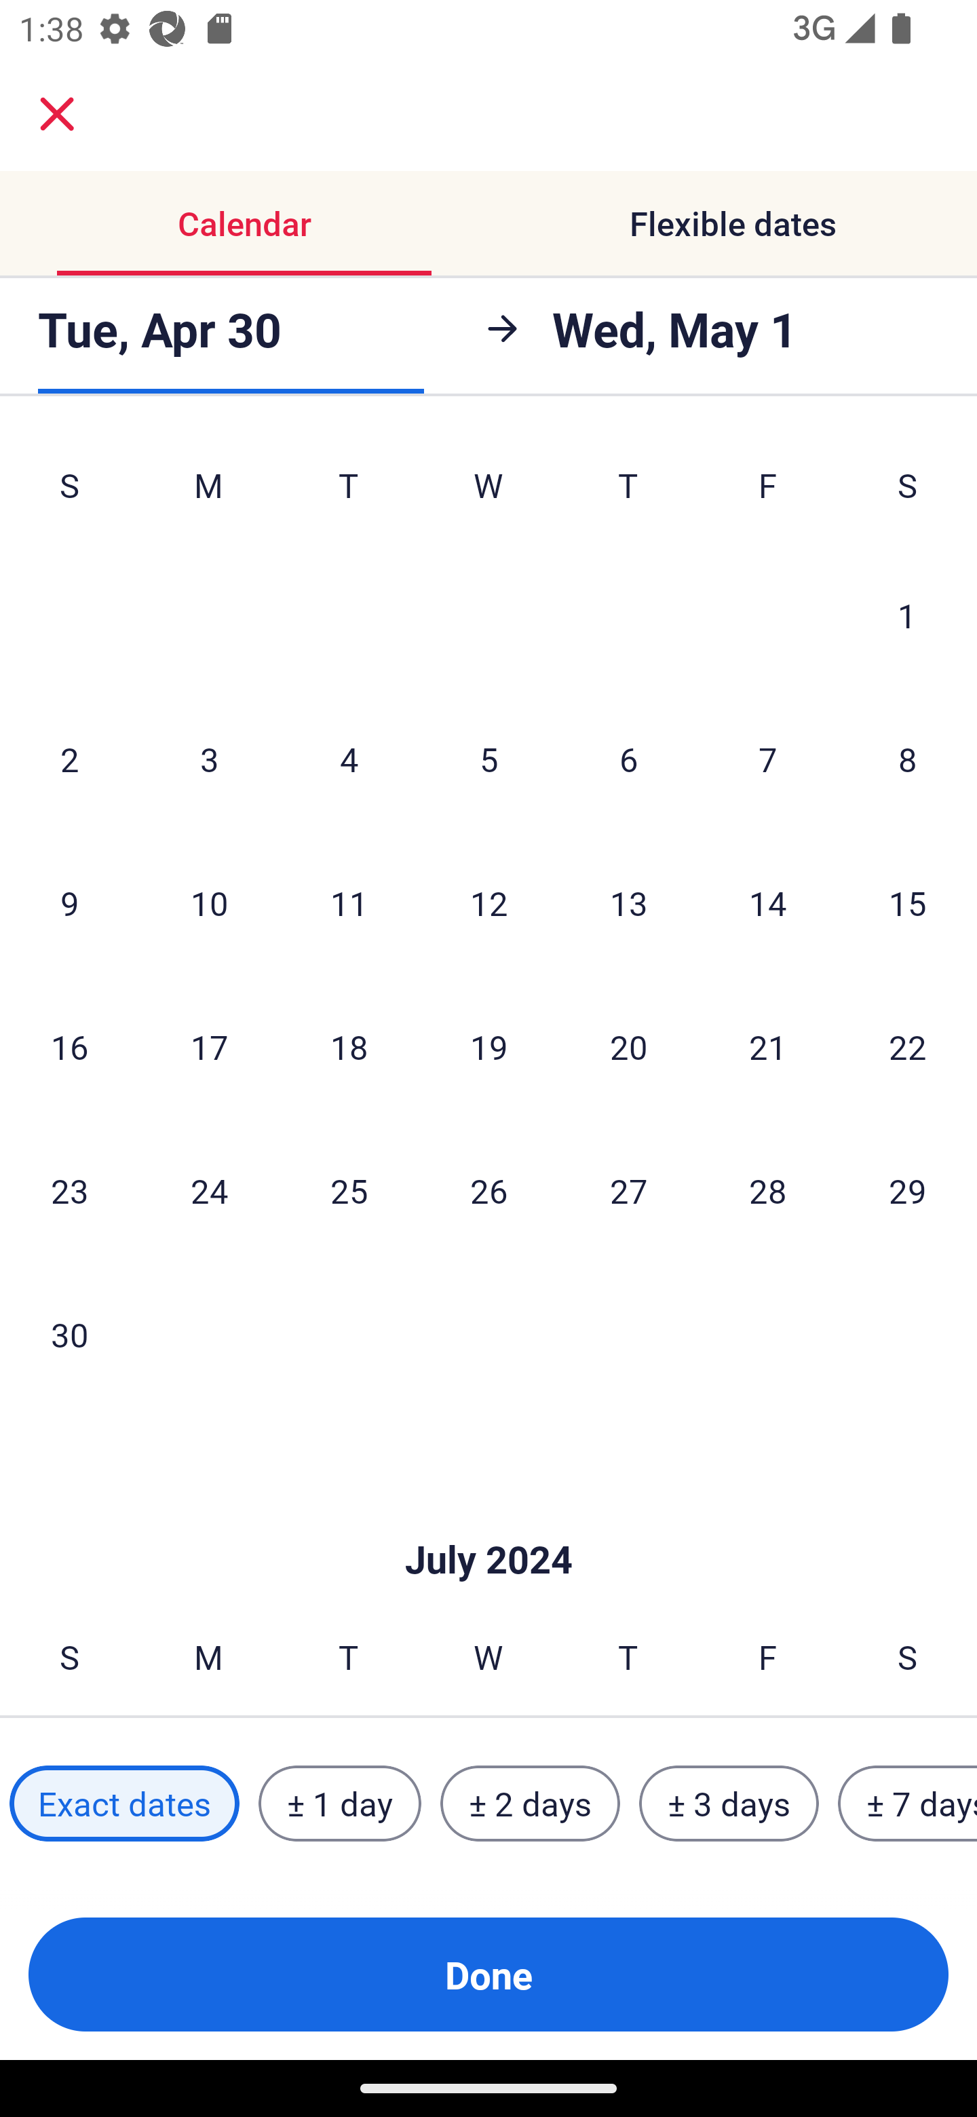  I want to click on 9 Sunday, June 9, 2024, so click(69, 902).